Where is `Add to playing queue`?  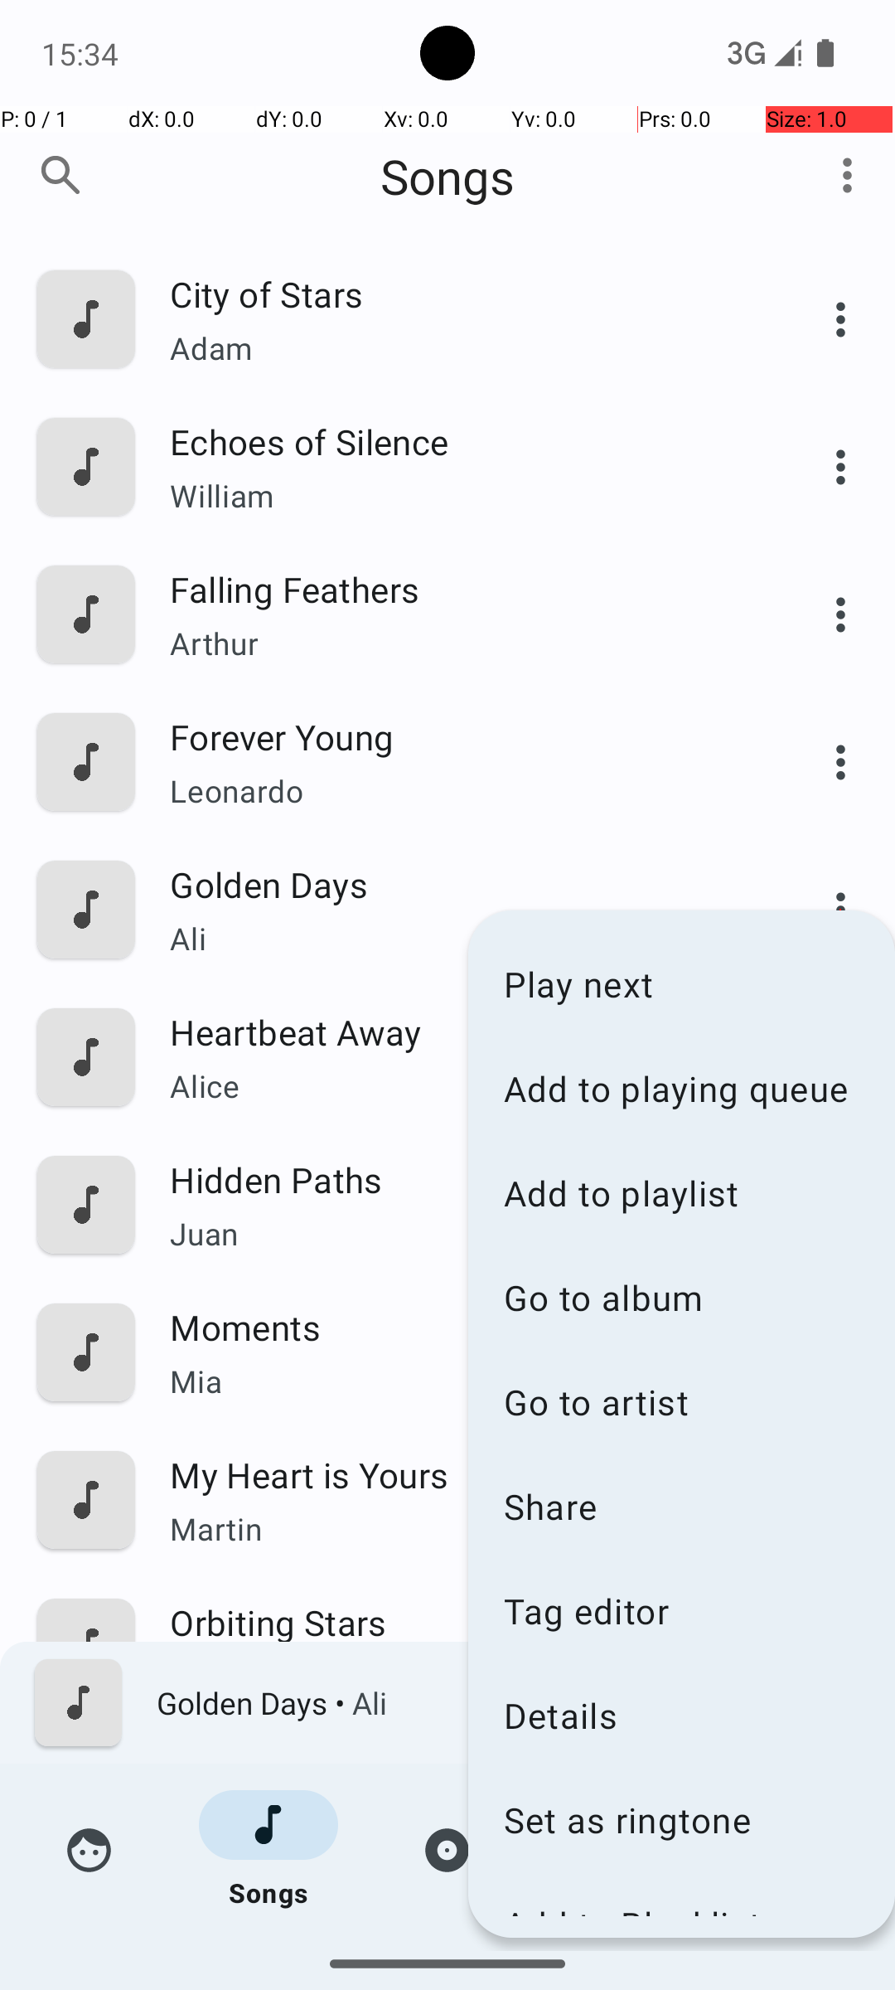
Add to playing queue is located at coordinates (681, 1088).